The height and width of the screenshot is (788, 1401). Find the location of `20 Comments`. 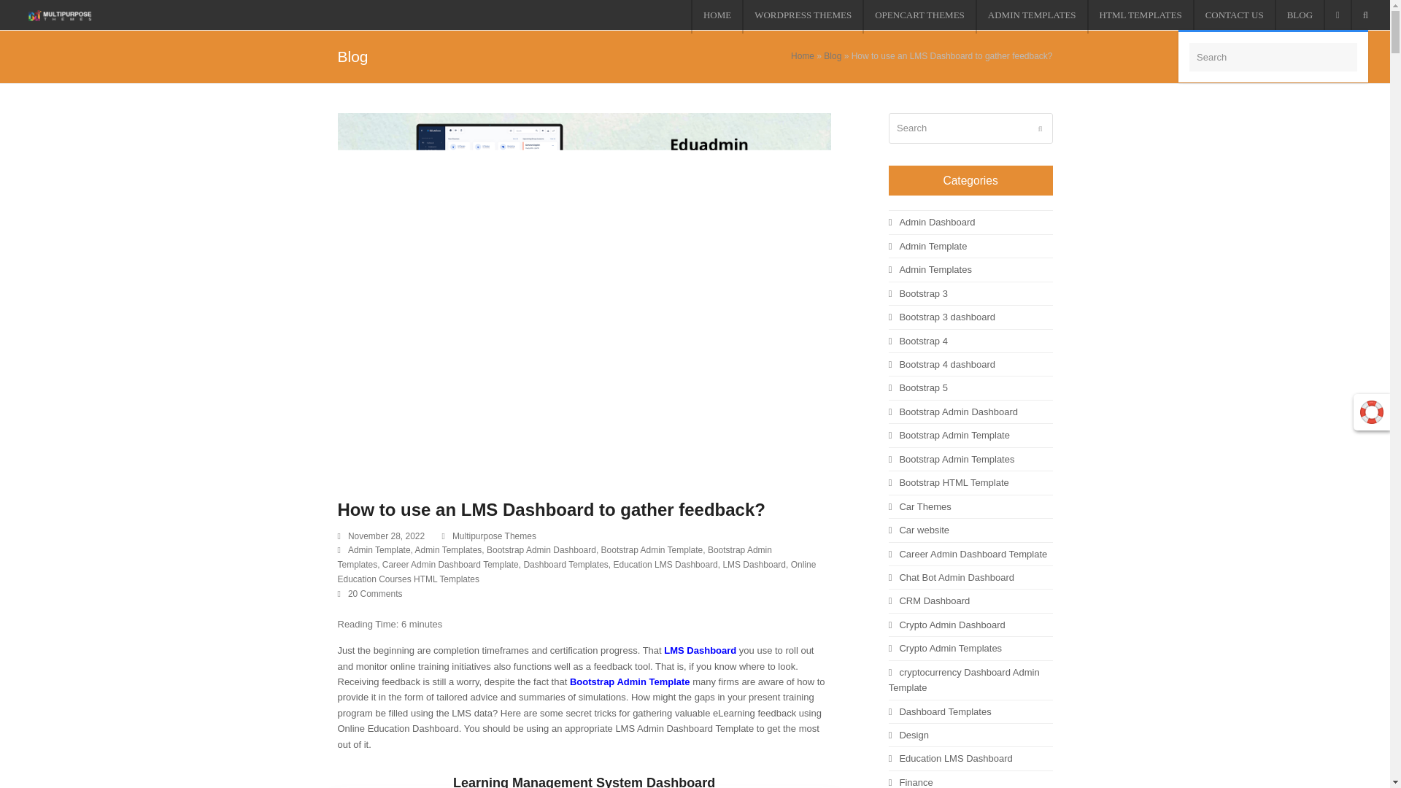

20 Comments is located at coordinates (369, 594).